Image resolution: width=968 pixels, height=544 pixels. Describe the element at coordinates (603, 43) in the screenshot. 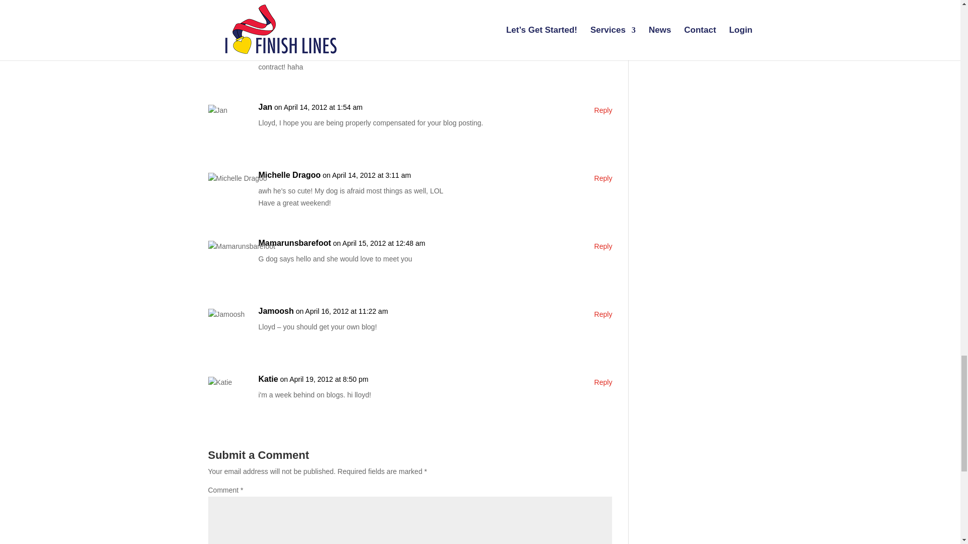

I see `Reply` at that location.